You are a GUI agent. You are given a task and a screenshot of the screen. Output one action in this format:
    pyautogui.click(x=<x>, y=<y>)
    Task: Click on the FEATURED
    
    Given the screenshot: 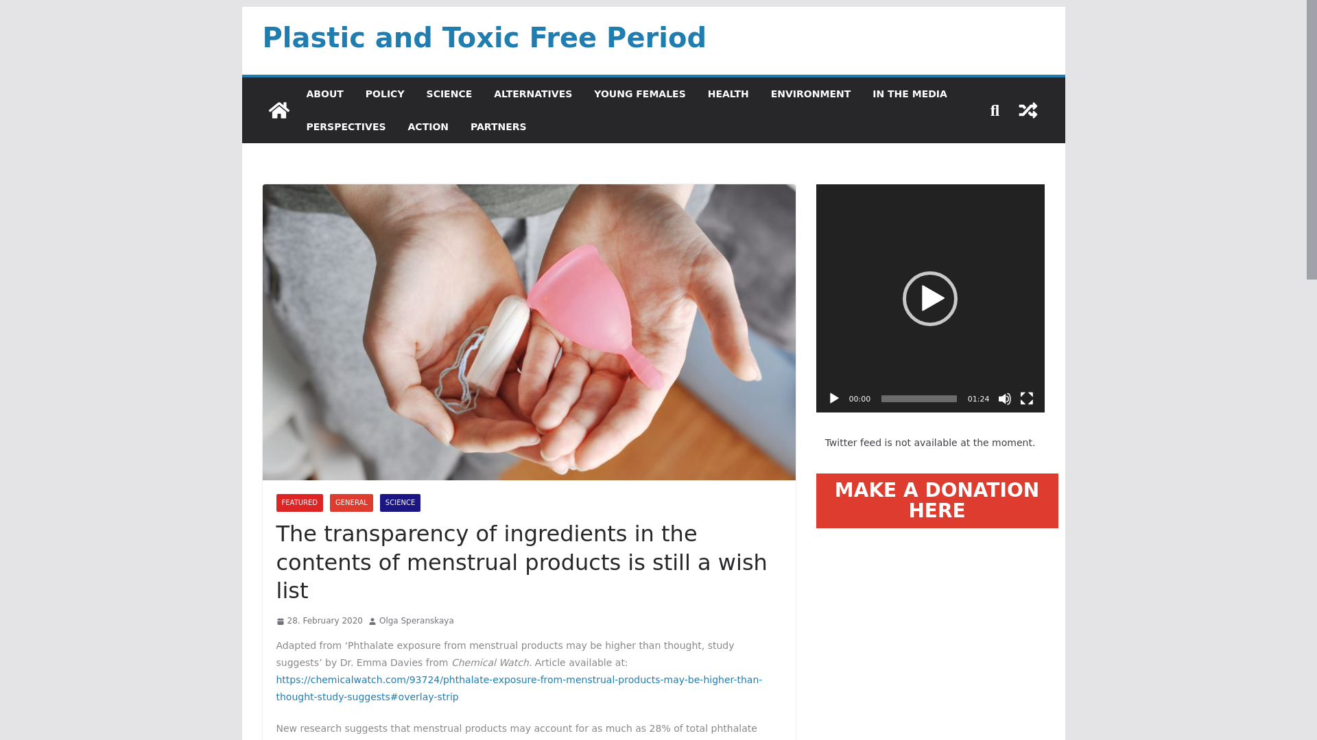 What is the action you would take?
    pyautogui.click(x=299, y=503)
    